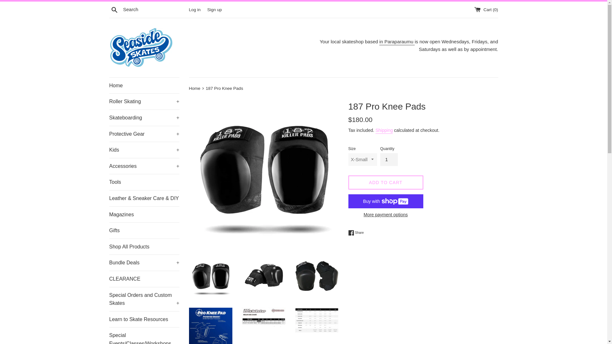  What do you see at coordinates (114, 9) in the screenshot?
I see `Search` at bounding box center [114, 9].